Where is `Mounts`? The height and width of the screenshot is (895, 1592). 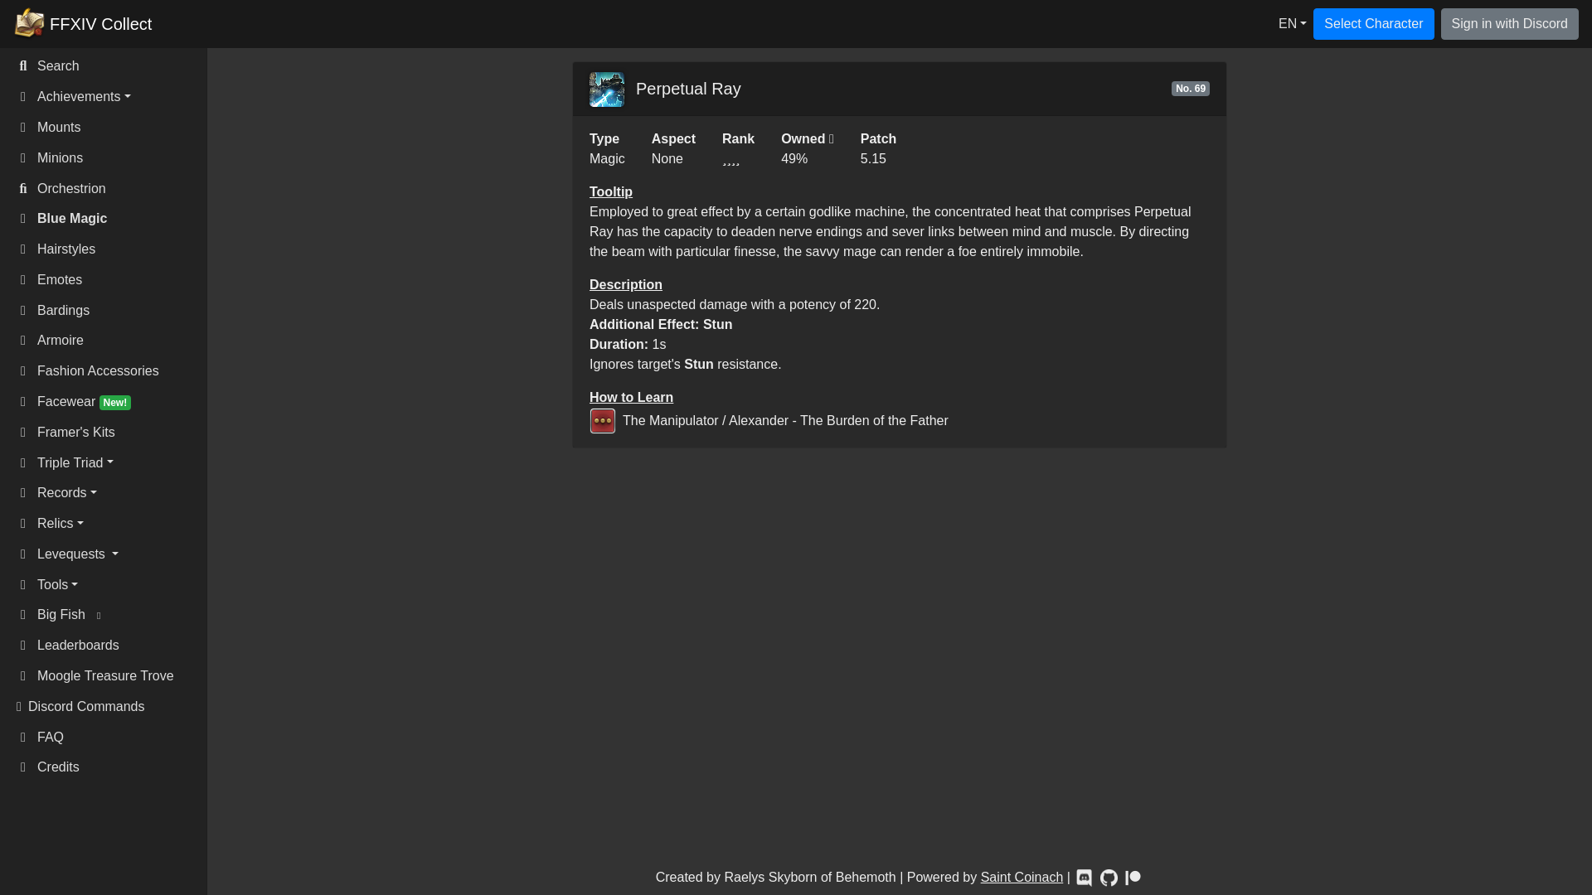
Mounts is located at coordinates (109, 128).